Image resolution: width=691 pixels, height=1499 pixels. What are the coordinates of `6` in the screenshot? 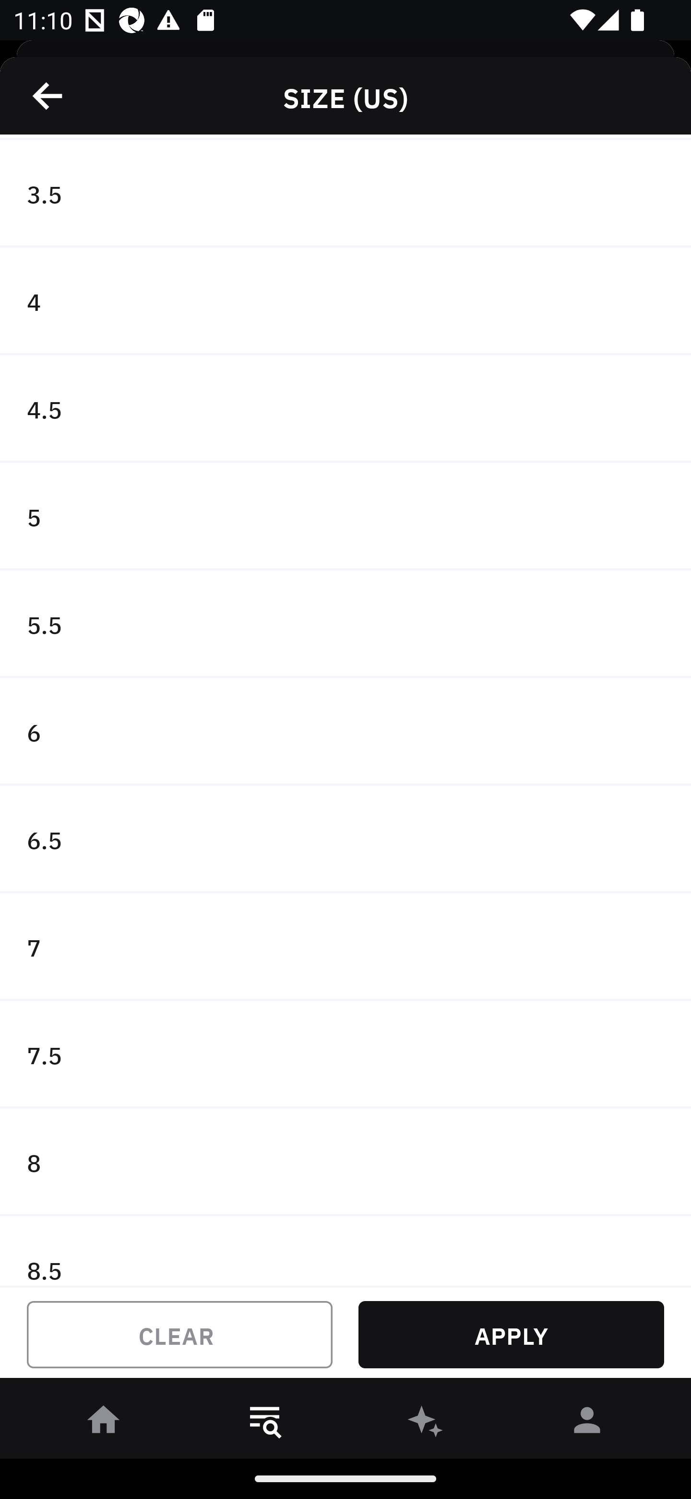 It's located at (345, 731).